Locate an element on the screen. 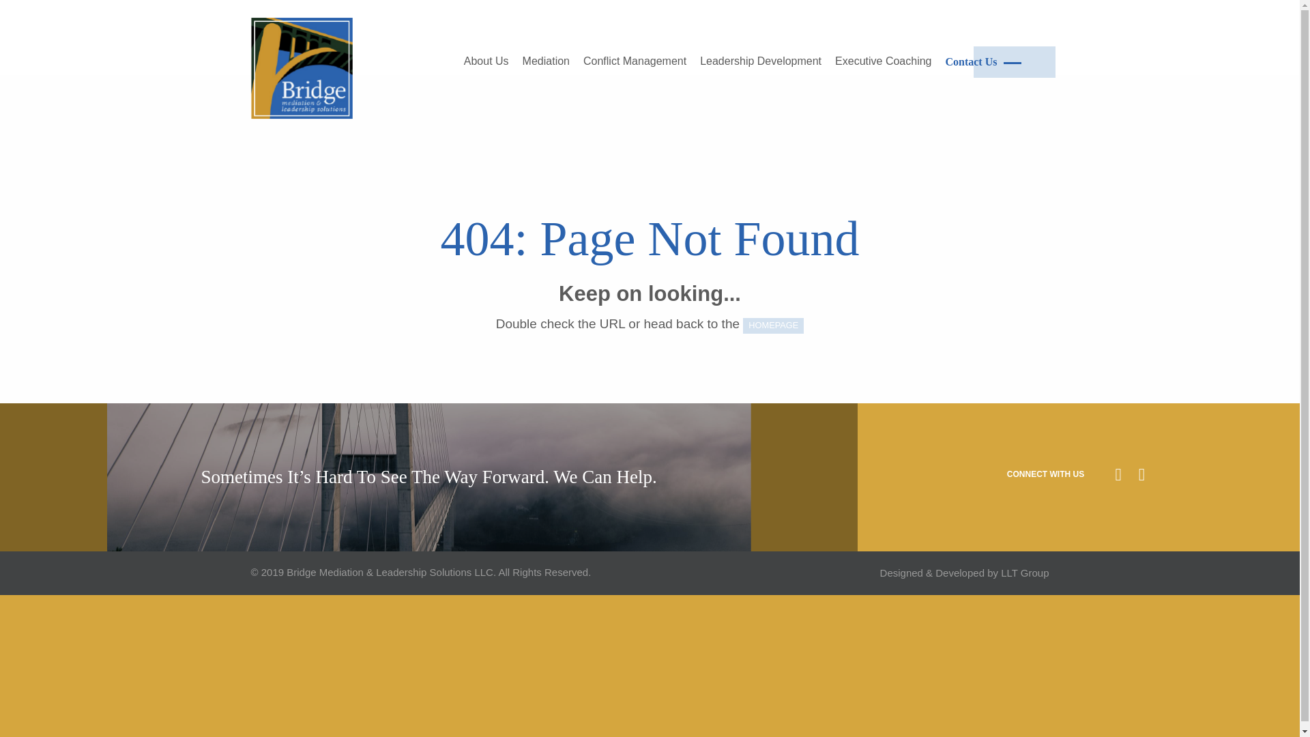 This screenshot has height=737, width=1310. Conflict Management is located at coordinates (635, 61).